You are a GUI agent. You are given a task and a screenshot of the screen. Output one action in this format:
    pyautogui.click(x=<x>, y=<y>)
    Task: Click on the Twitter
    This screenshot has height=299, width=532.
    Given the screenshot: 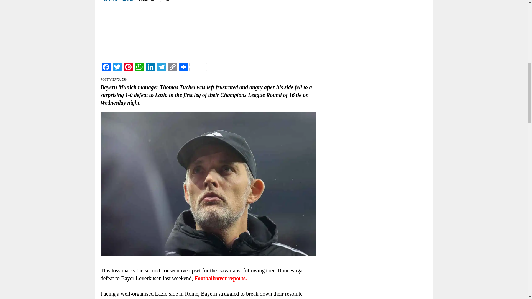 What is the action you would take?
    pyautogui.click(x=117, y=68)
    